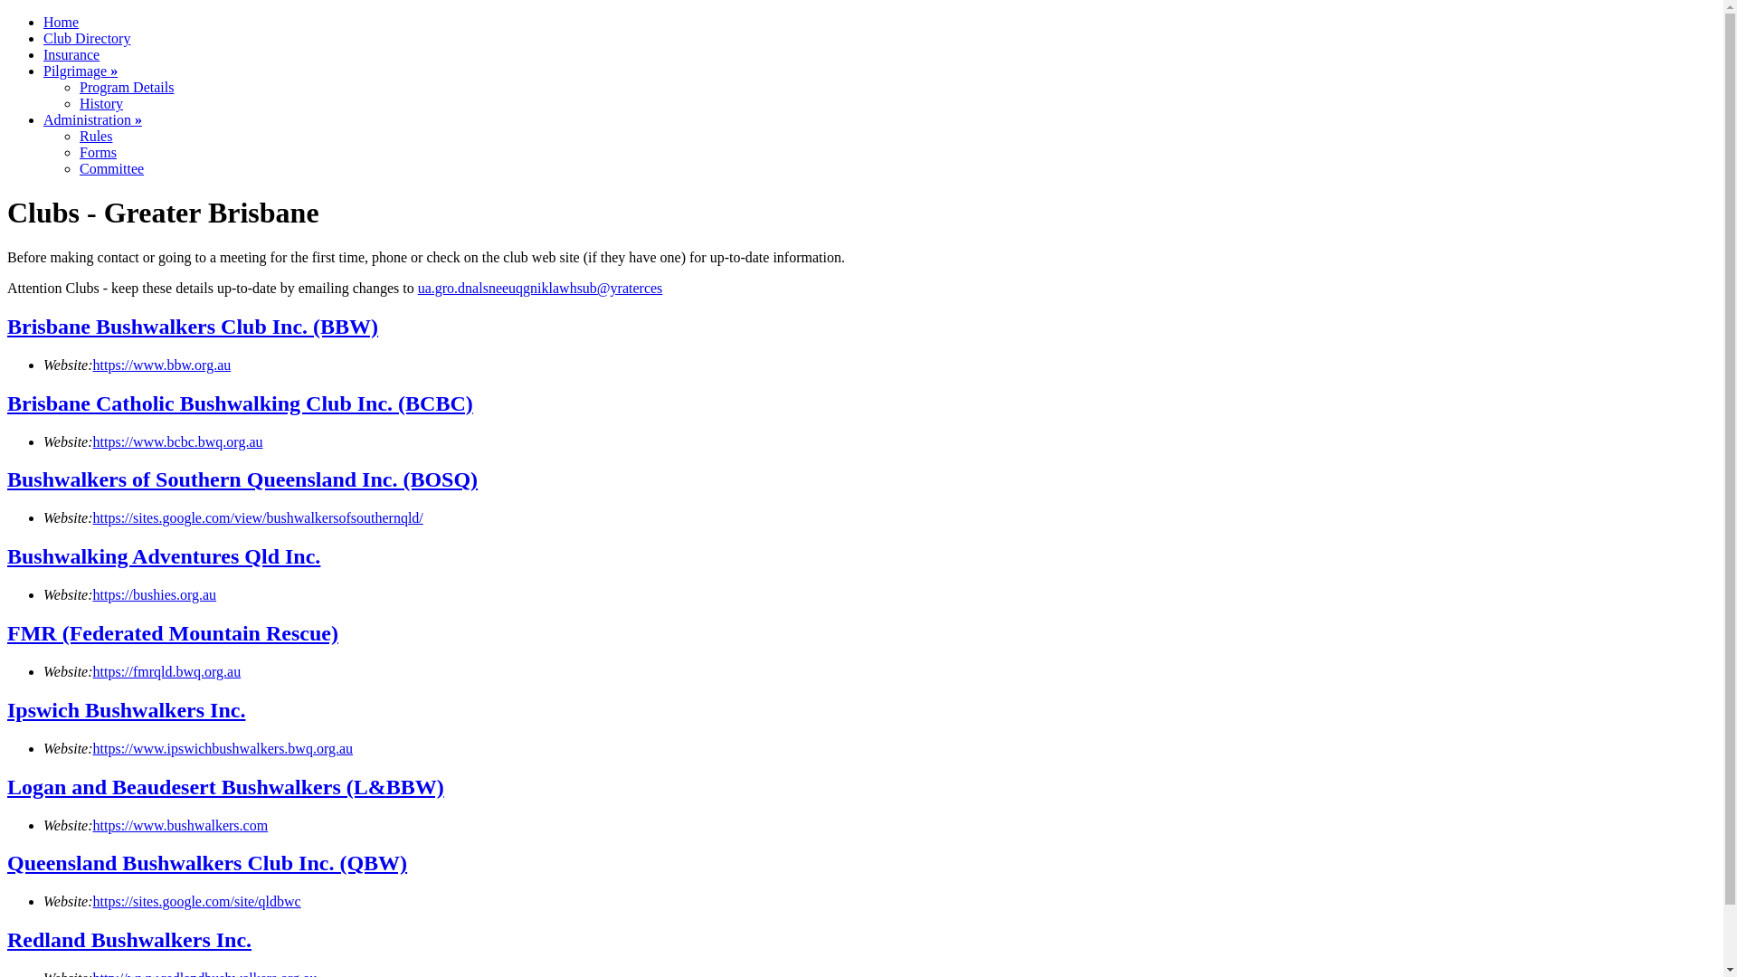  What do you see at coordinates (223, 749) in the screenshot?
I see `https://www.ipswichbushwalkers.bwq.org.au` at bounding box center [223, 749].